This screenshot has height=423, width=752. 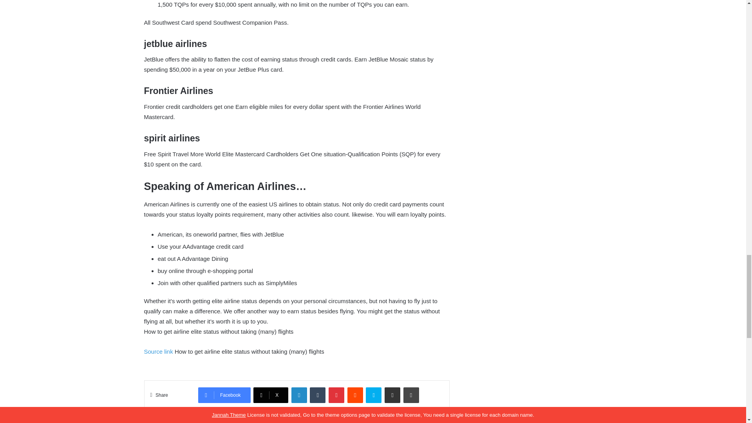 What do you see at coordinates (336, 395) in the screenshot?
I see `Pinterest` at bounding box center [336, 395].